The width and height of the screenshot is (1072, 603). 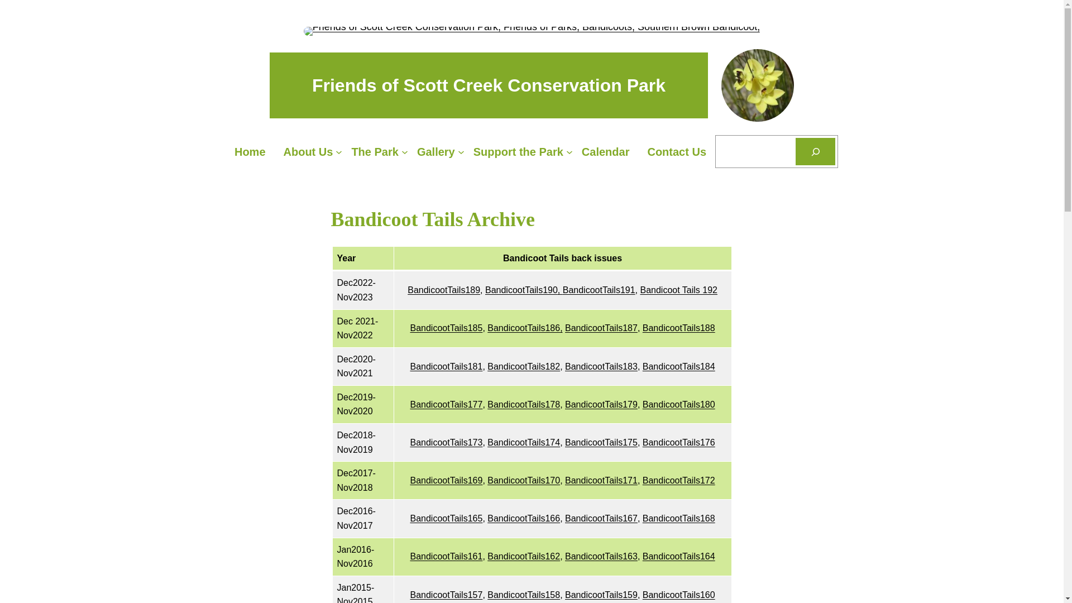 What do you see at coordinates (601, 556) in the screenshot?
I see `BandicootTails163` at bounding box center [601, 556].